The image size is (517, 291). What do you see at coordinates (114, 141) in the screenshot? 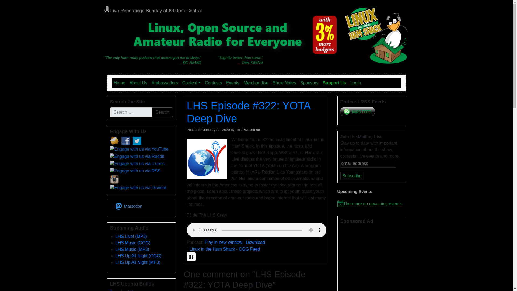
I see `Engage with us via E-mail` at bounding box center [114, 141].